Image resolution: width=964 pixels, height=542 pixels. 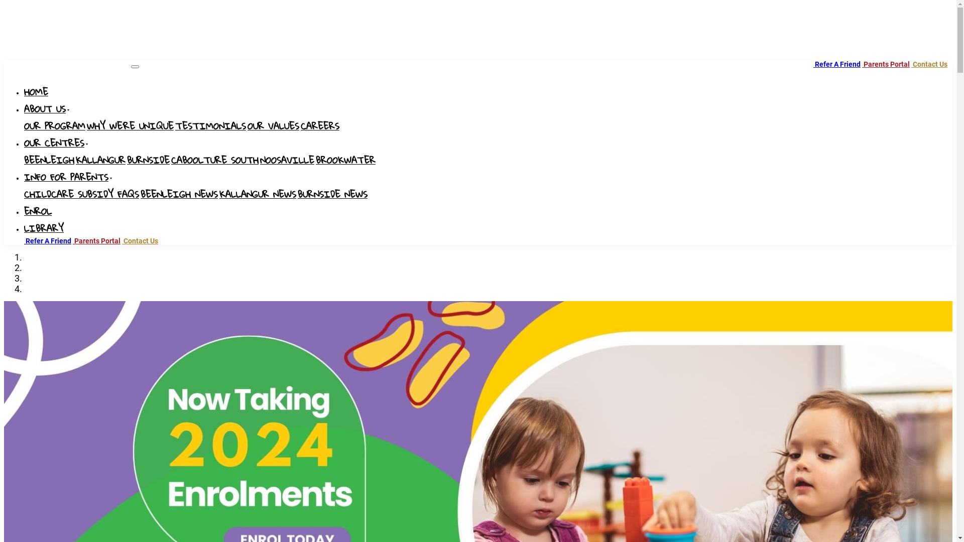 I want to click on WHY WE'RE UNIQUE, so click(x=131, y=127).